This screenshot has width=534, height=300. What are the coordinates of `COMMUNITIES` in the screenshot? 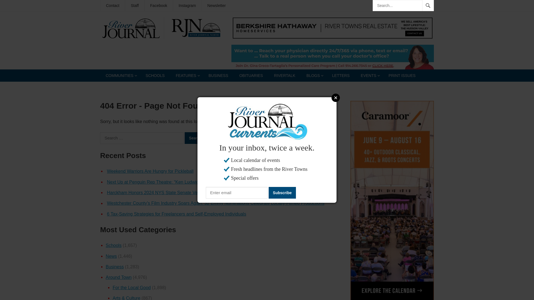 It's located at (120, 75).